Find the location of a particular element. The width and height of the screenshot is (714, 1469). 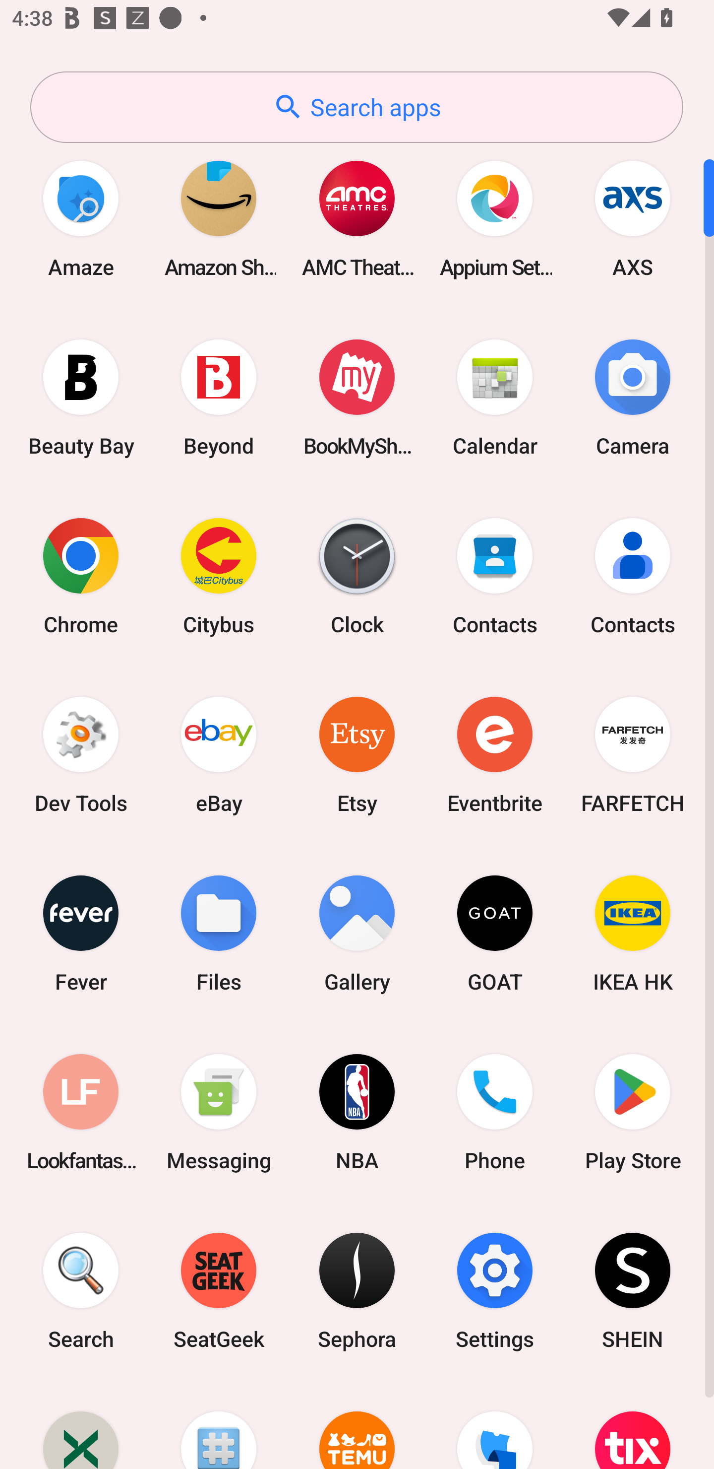

StockX is located at coordinates (81, 1425).